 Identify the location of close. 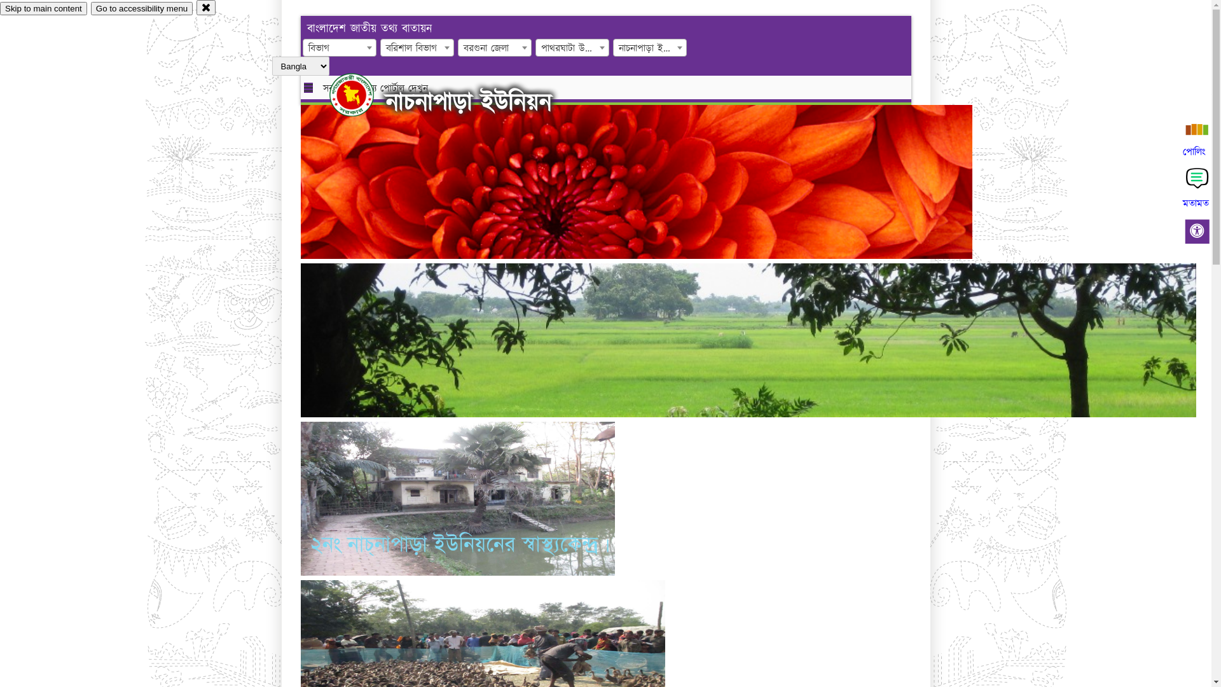
(206, 8).